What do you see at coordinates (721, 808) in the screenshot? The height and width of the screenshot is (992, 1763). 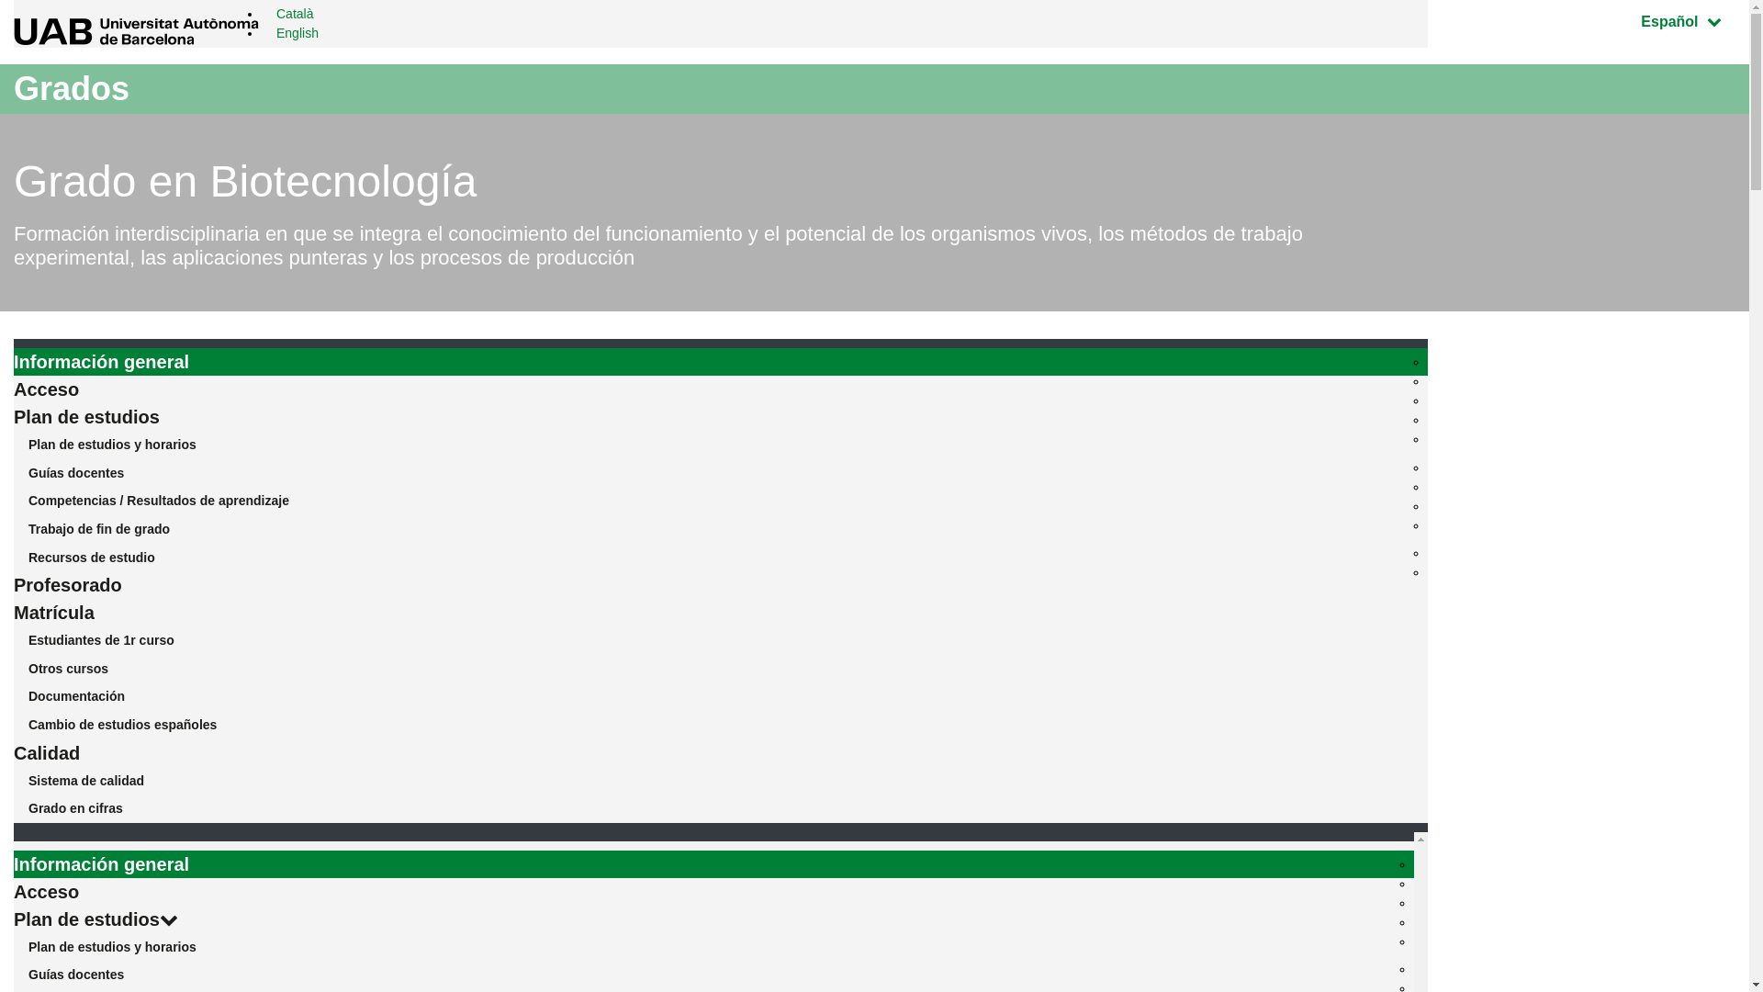 I see `Grado en cifras` at bounding box center [721, 808].